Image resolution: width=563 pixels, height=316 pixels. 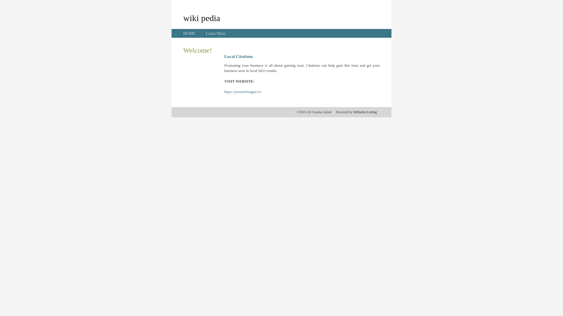 I want to click on wiki pedia, so click(x=202, y=18).